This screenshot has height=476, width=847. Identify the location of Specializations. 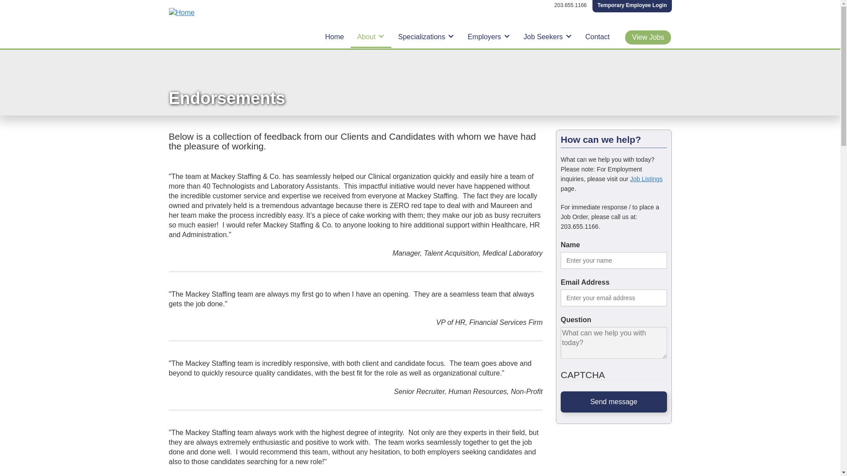
(426, 37).